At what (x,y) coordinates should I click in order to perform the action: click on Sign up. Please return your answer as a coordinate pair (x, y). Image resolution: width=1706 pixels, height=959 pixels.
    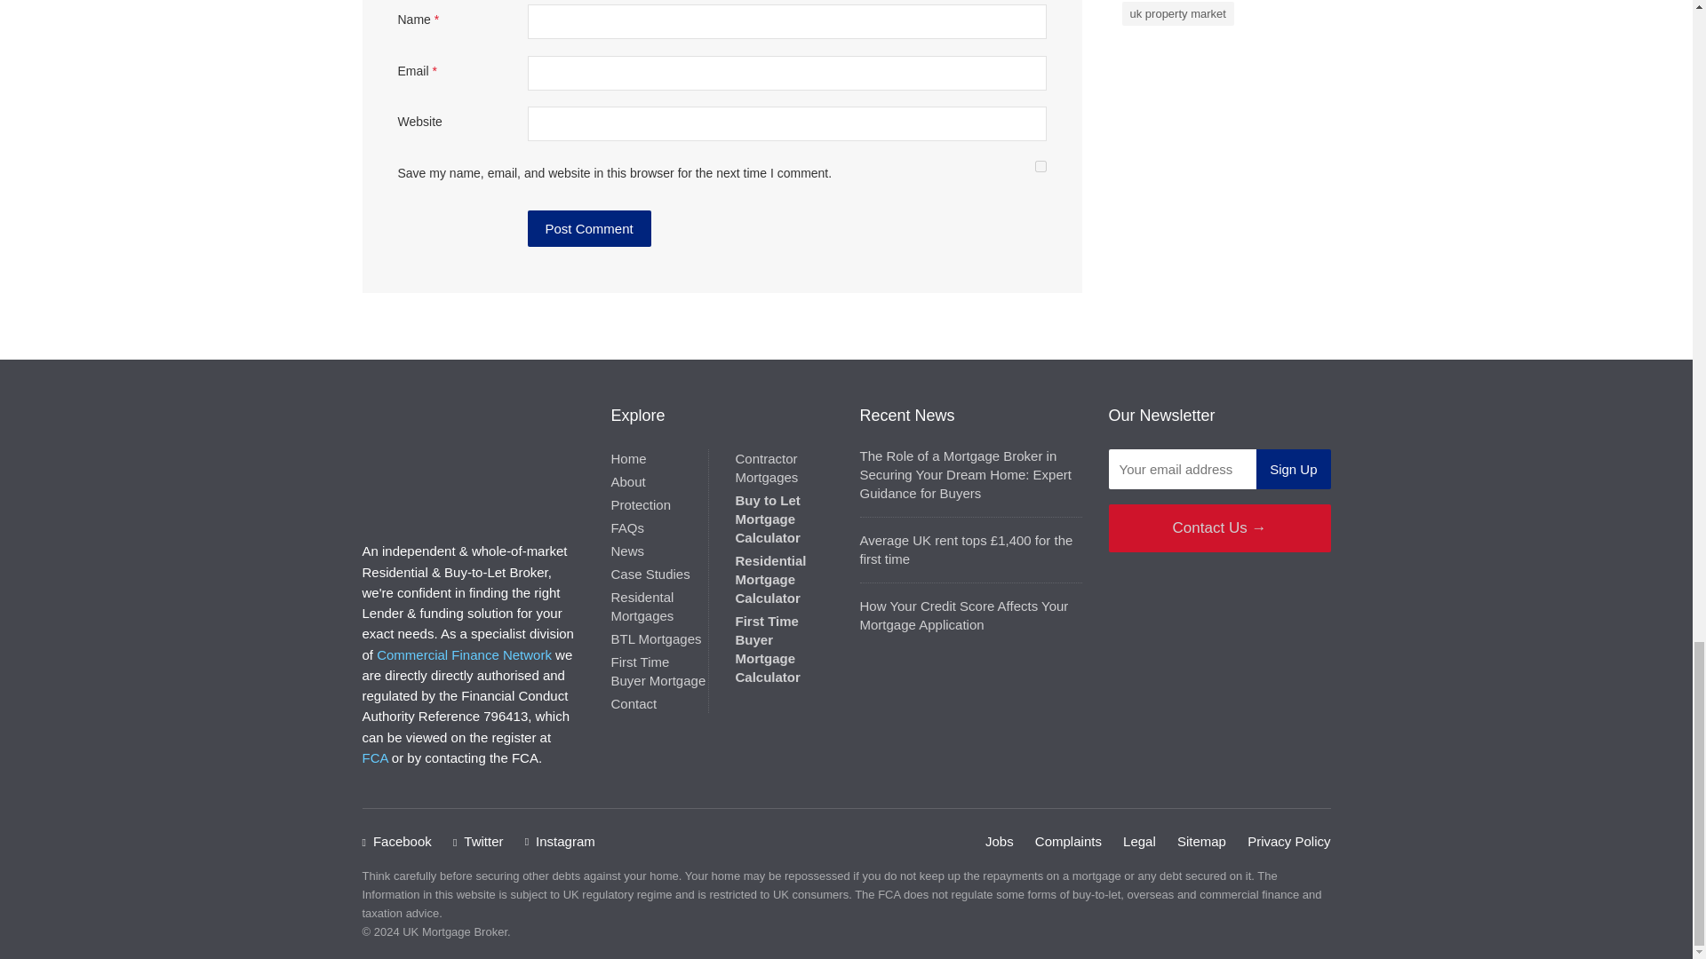
    Looking at the image, I should click on (1293, 469).